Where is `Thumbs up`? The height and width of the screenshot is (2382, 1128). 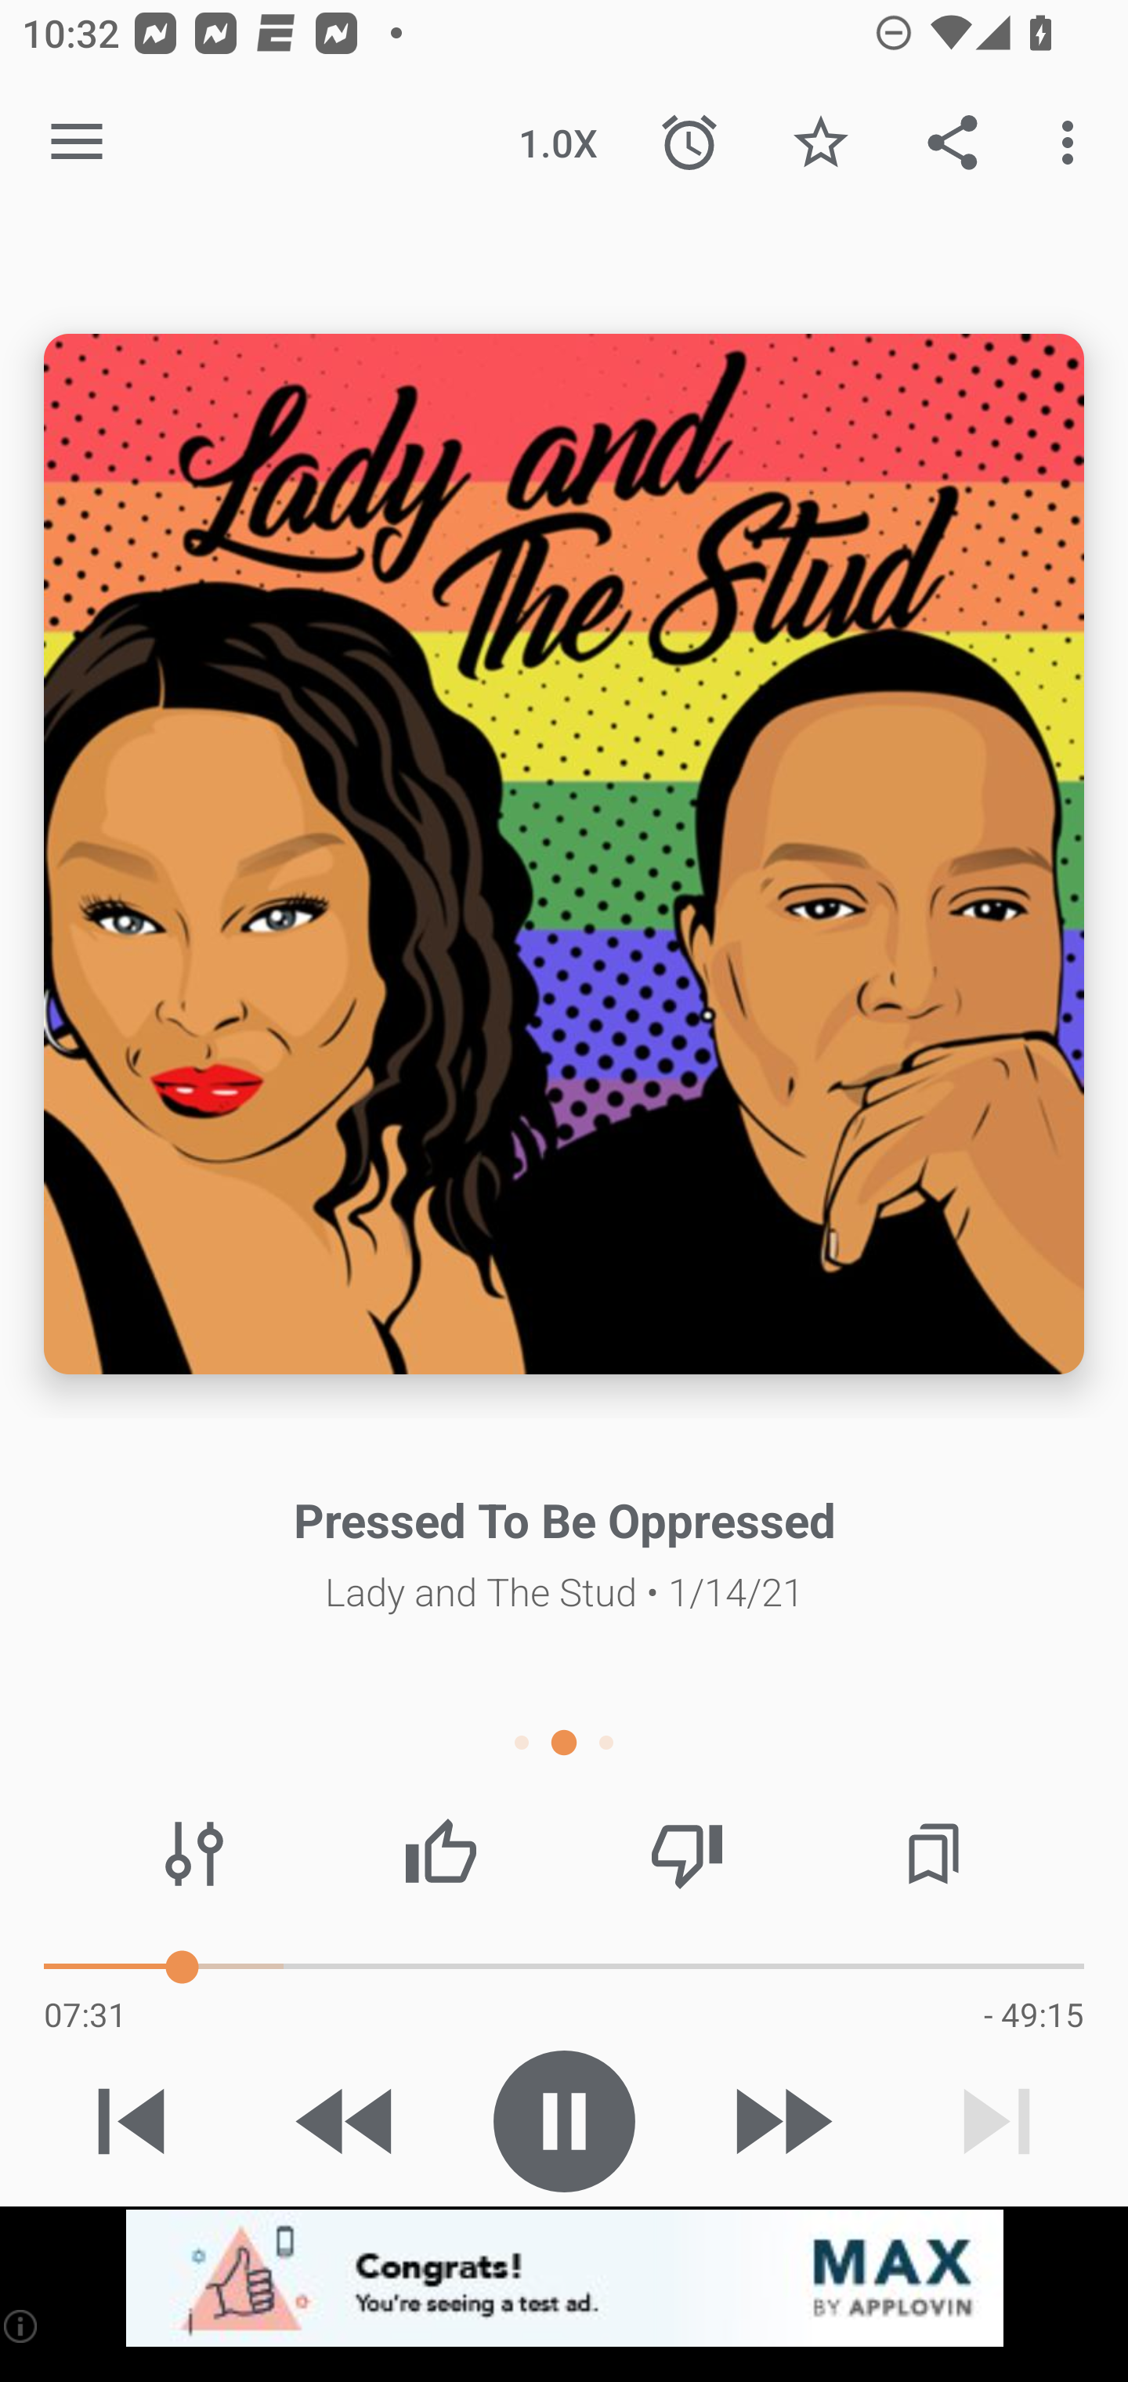 Thumbs up is located at coordinates (440, 1854).